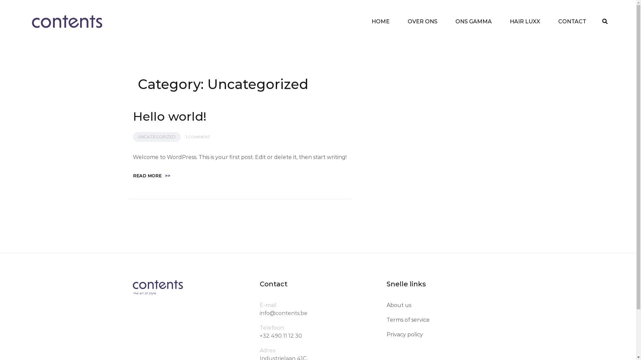 The image size is (641, 360). I want to click on Terms of service, so click(408, 320).